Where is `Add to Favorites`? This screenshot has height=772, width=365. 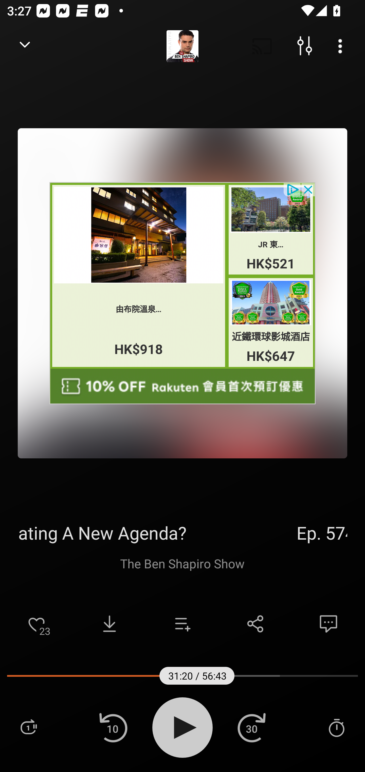 Add to Favorites is located at coordinates (36, 624).